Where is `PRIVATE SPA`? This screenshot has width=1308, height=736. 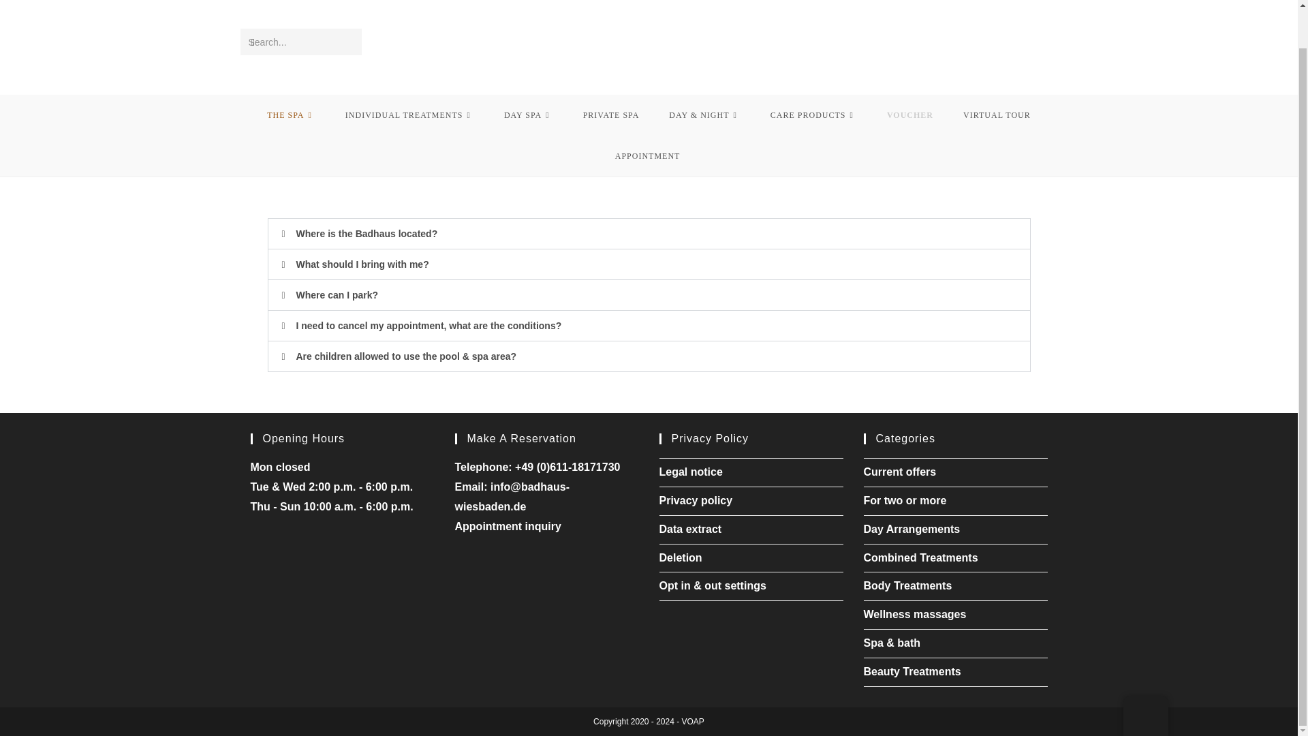 PRIVATE SPA is located at coordinates (611, 114).